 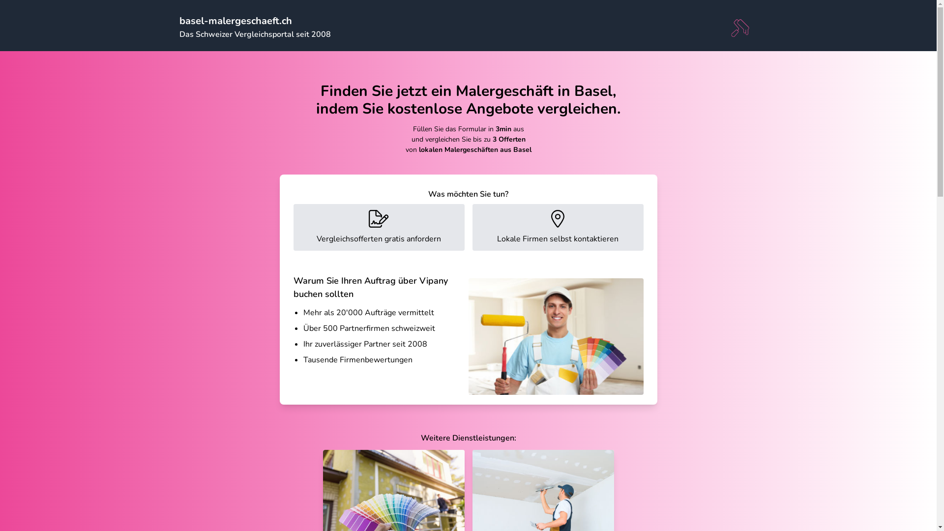 What do you see at coordinates (235, 21) in the screenshot?
I see `basel-malergeschaeft.ch` at bounding box center [235, 21].